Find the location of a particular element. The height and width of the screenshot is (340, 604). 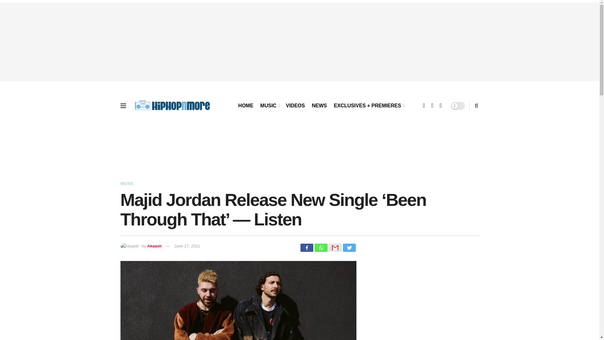

MUSIC is located at coordinates (127, 183).